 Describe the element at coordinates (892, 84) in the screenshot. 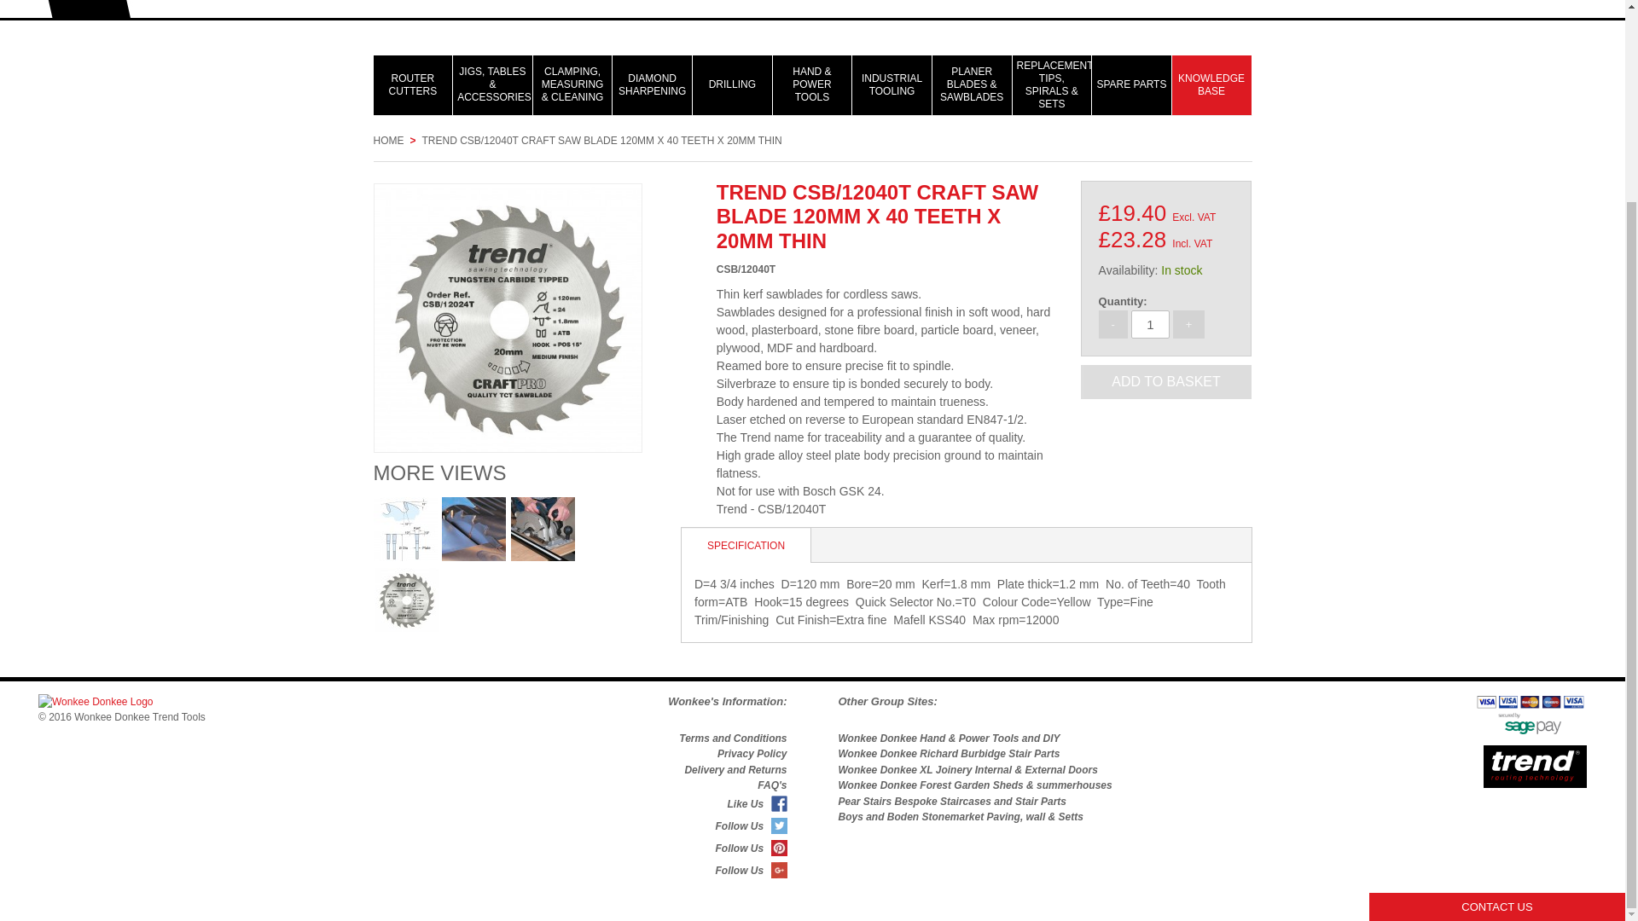

I see `INDUSTRIAL TOOLING` at that location.